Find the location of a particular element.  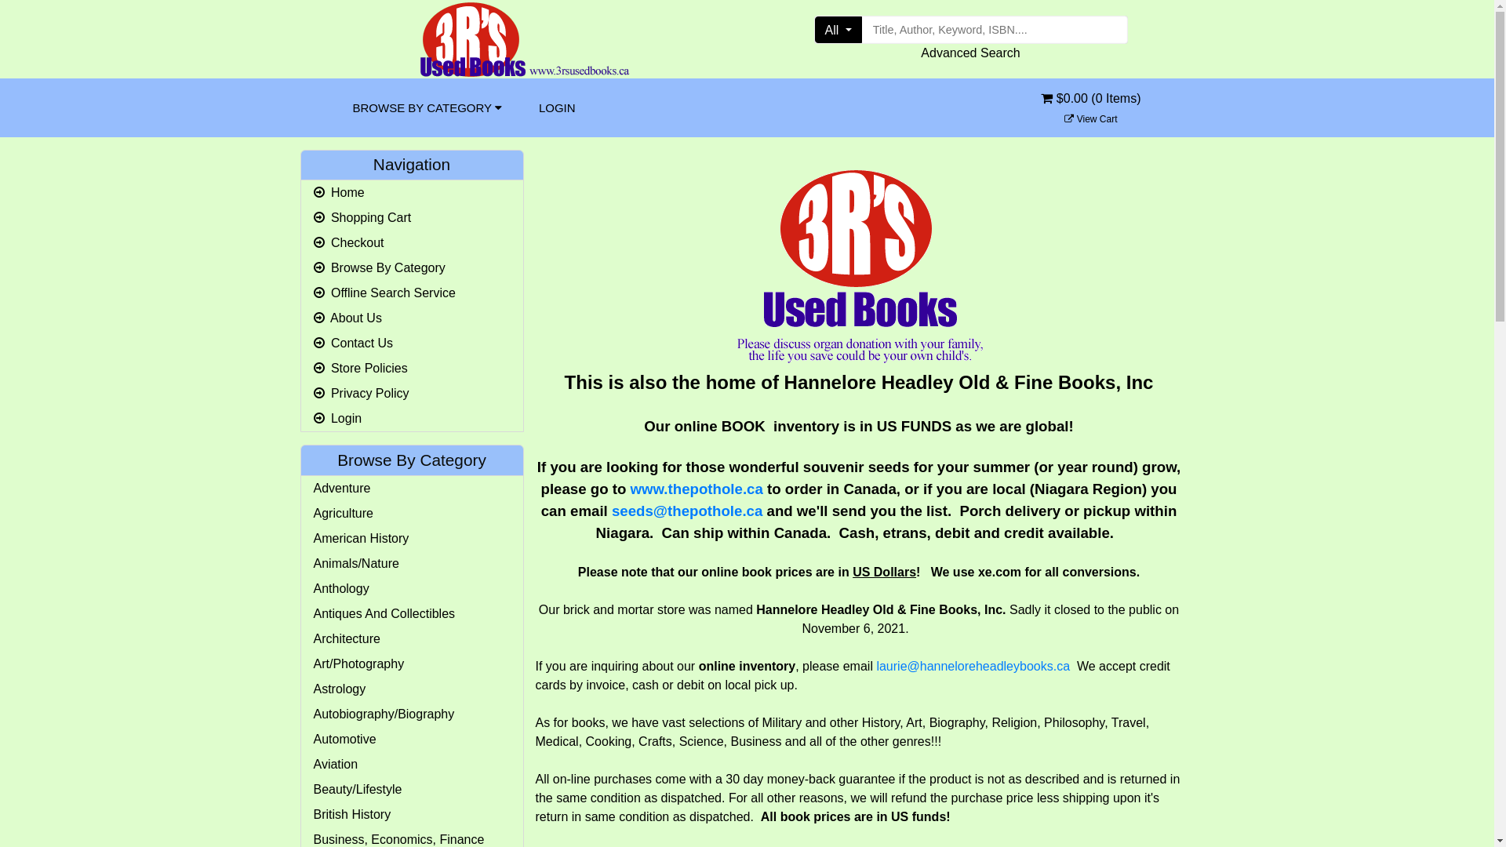

Automotive is located at coordinates (413, 740).